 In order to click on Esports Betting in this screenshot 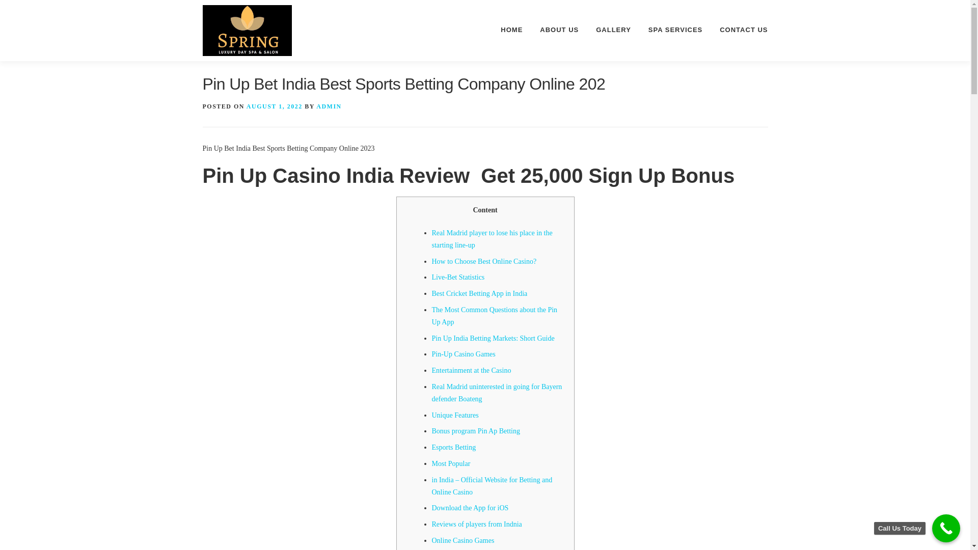, I will do `click(454, 447)`.